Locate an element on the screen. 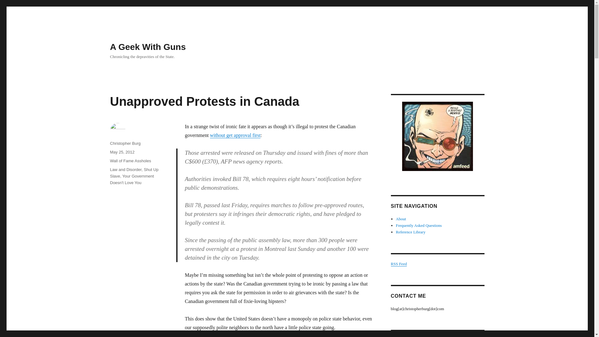 Image resolution: width=599 pixels, height=337 pixels. May 25, 2012 is located at coordinates (122, 152).